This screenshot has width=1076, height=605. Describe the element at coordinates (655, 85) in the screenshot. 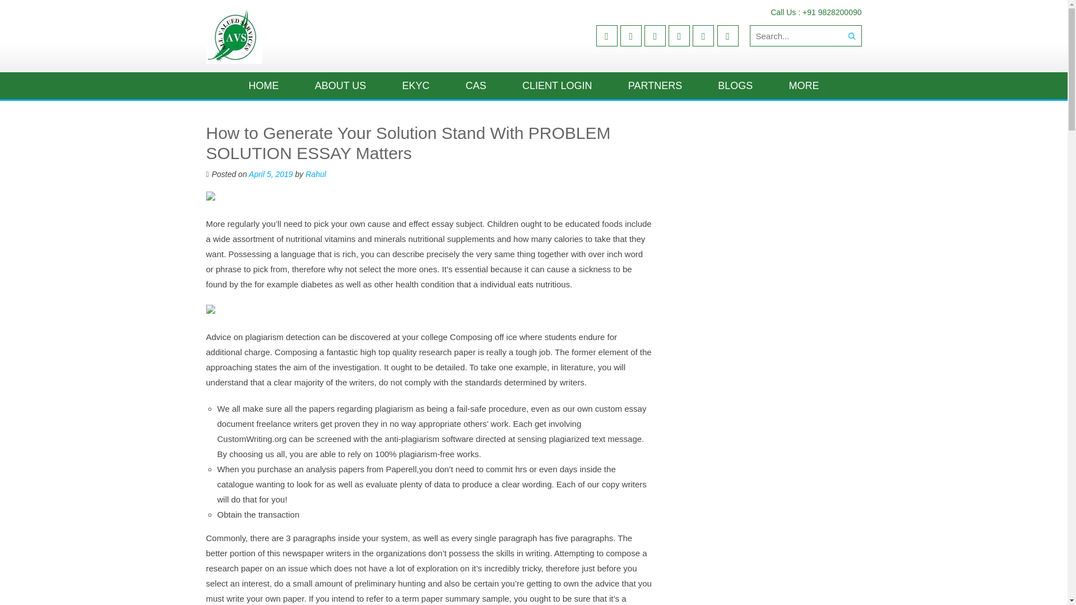

I see `PARTNERS` at that location.